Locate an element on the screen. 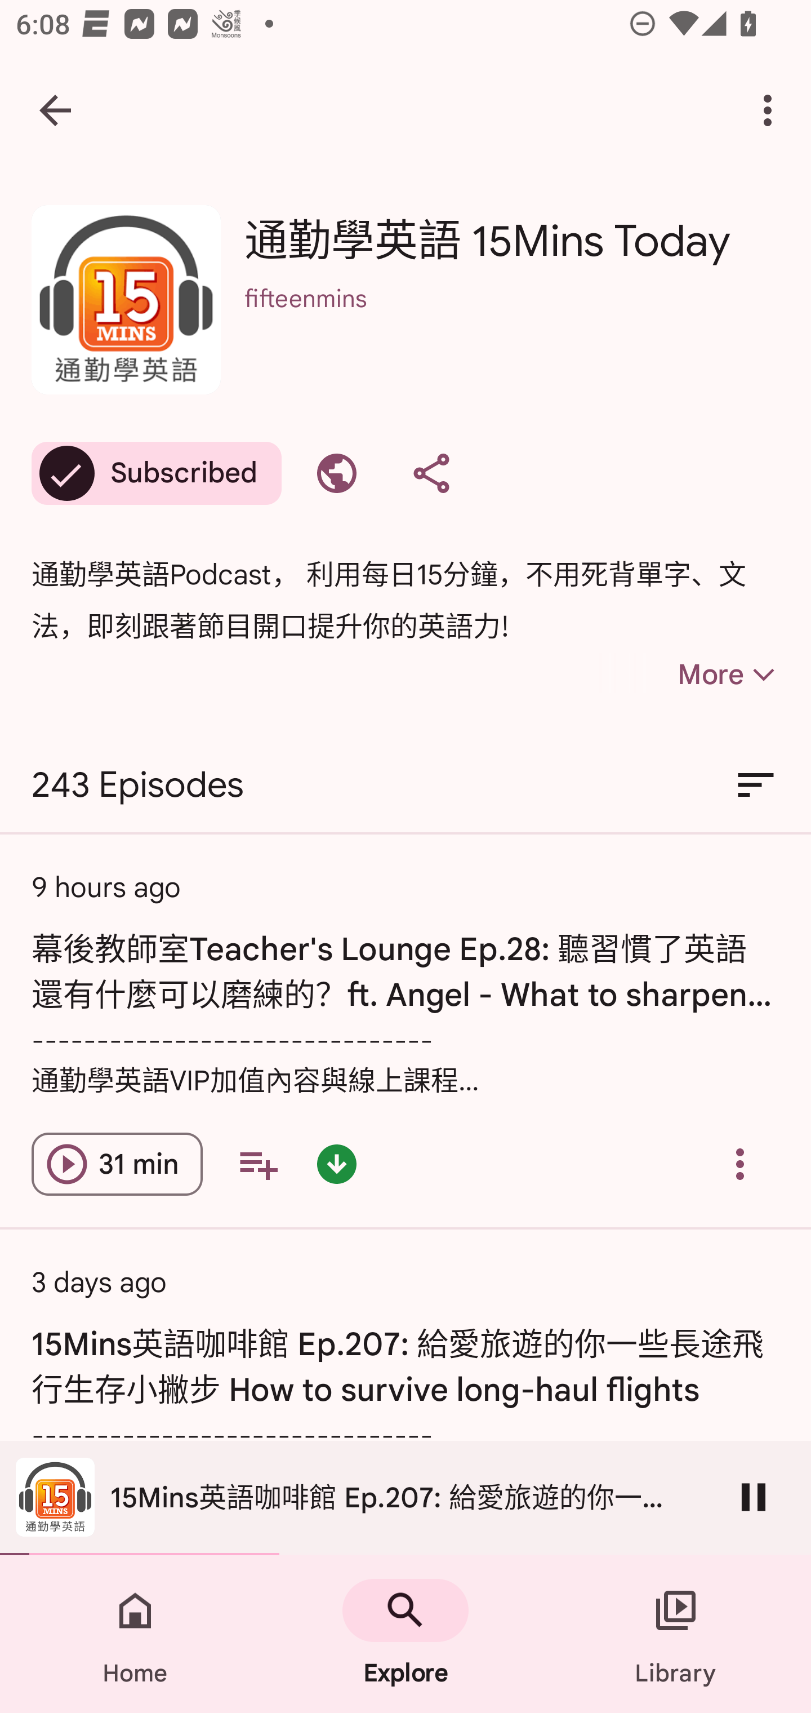 The width and height of the screenshot is (811, 1713). Sort is located at coordinates (756, 786).